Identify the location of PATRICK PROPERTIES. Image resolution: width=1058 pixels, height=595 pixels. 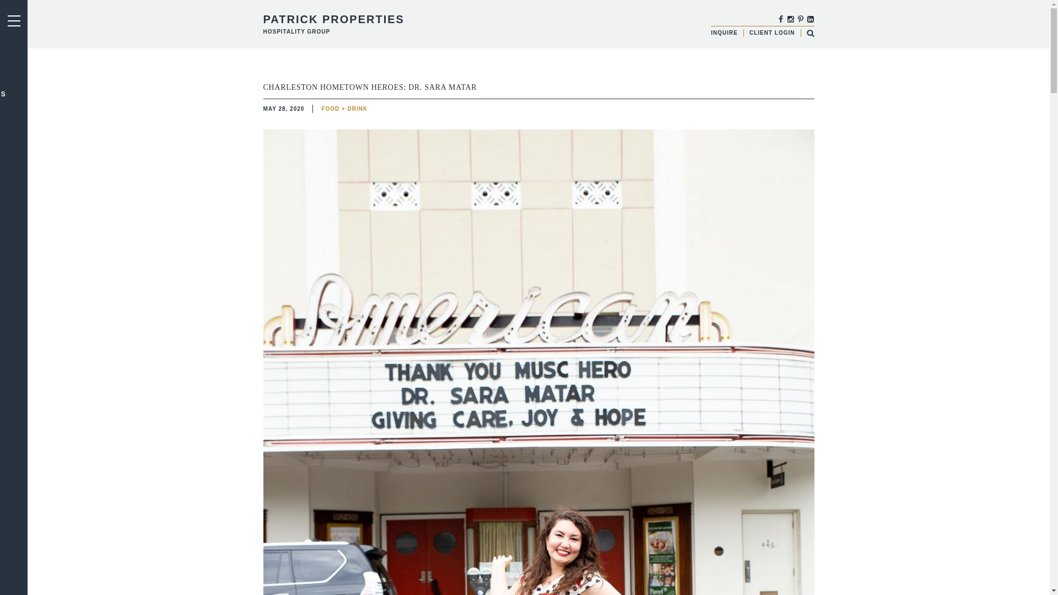
(334, 19).